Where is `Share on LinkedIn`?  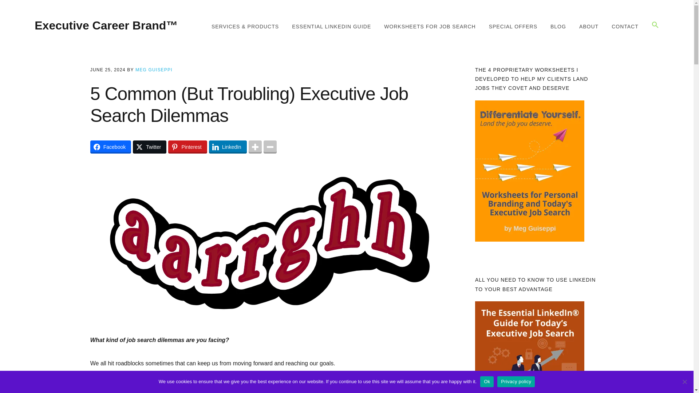
Share on LinkedIn is located at coordinates (228, 147).